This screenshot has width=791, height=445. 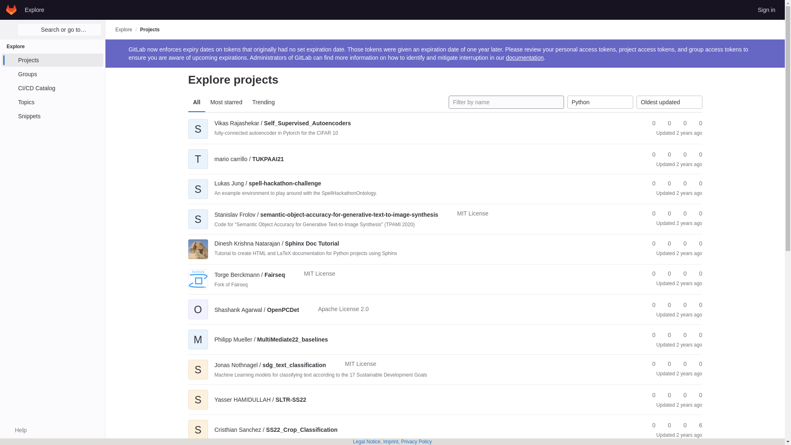 What do you see at coordinates (666, 155) in the screenshot?
I see `Forks` at bounding box center [666, 155].